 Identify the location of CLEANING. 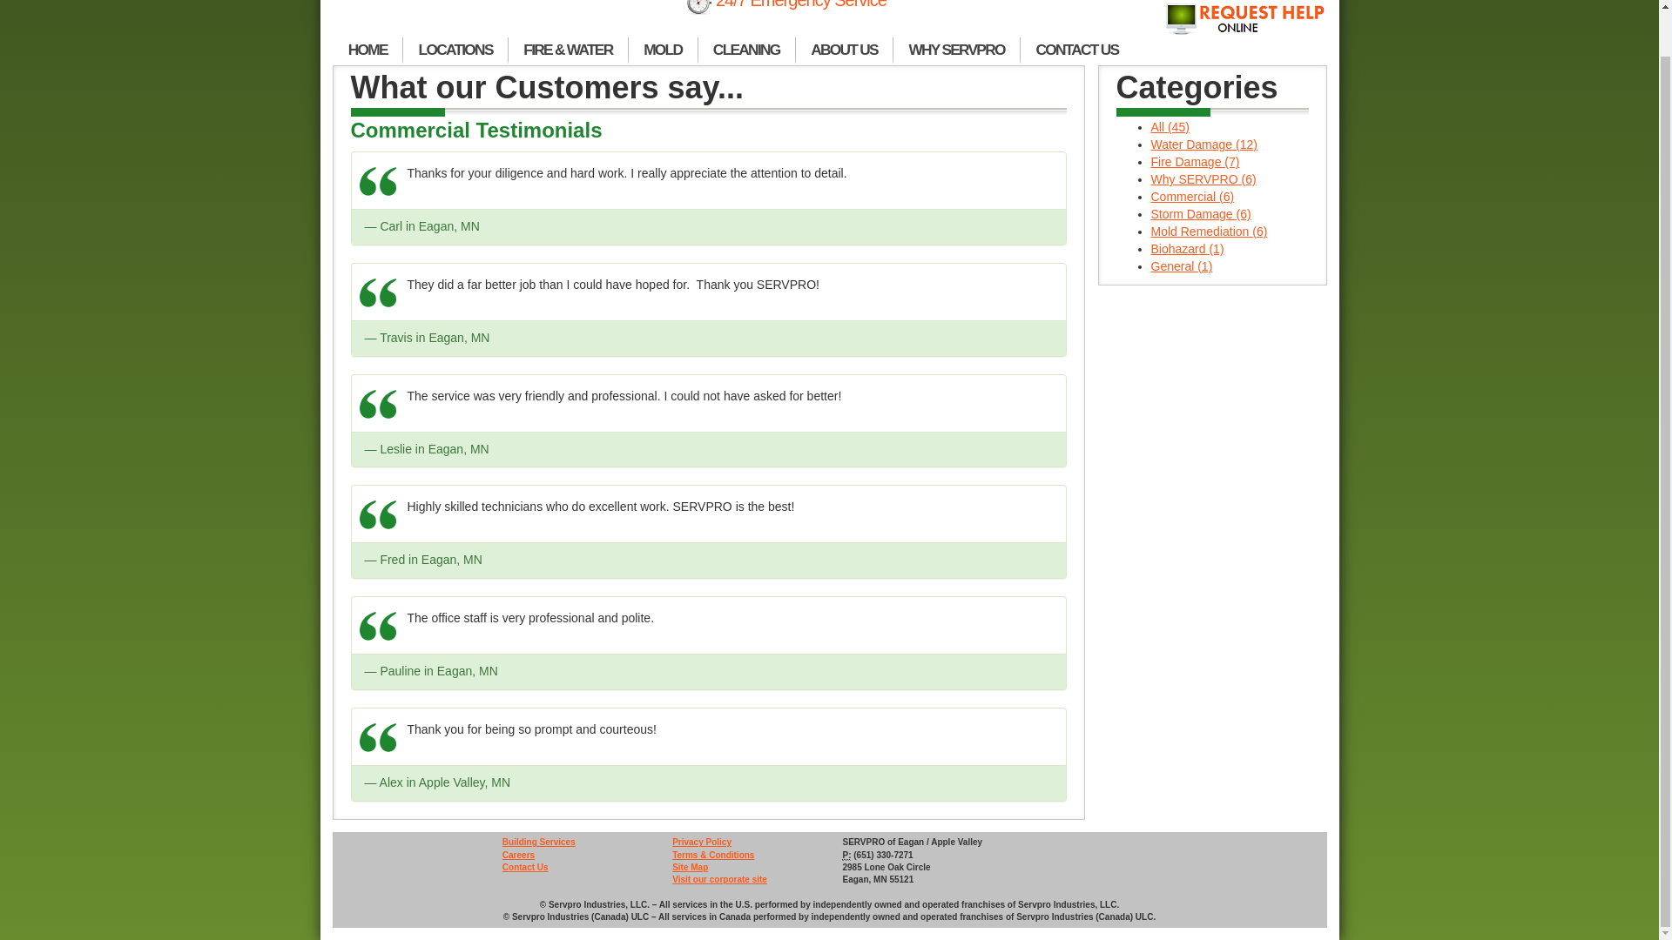
(747, 50).